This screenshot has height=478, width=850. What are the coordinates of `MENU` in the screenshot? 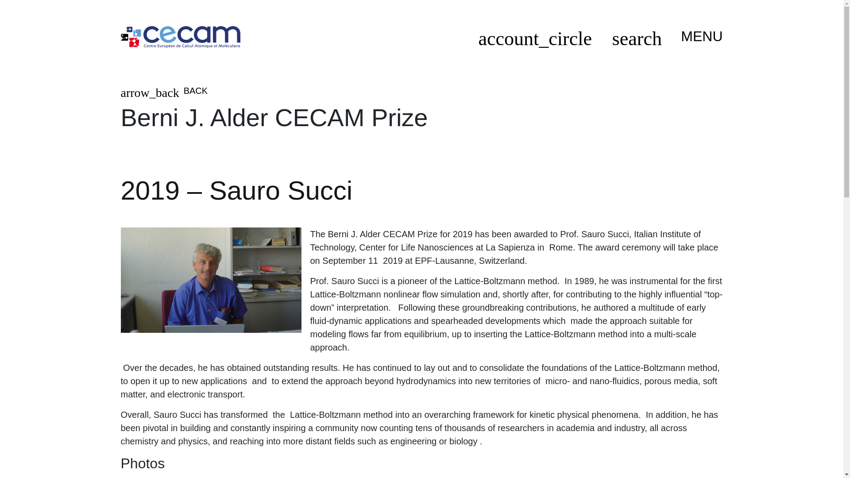 It's located at (698, 36).